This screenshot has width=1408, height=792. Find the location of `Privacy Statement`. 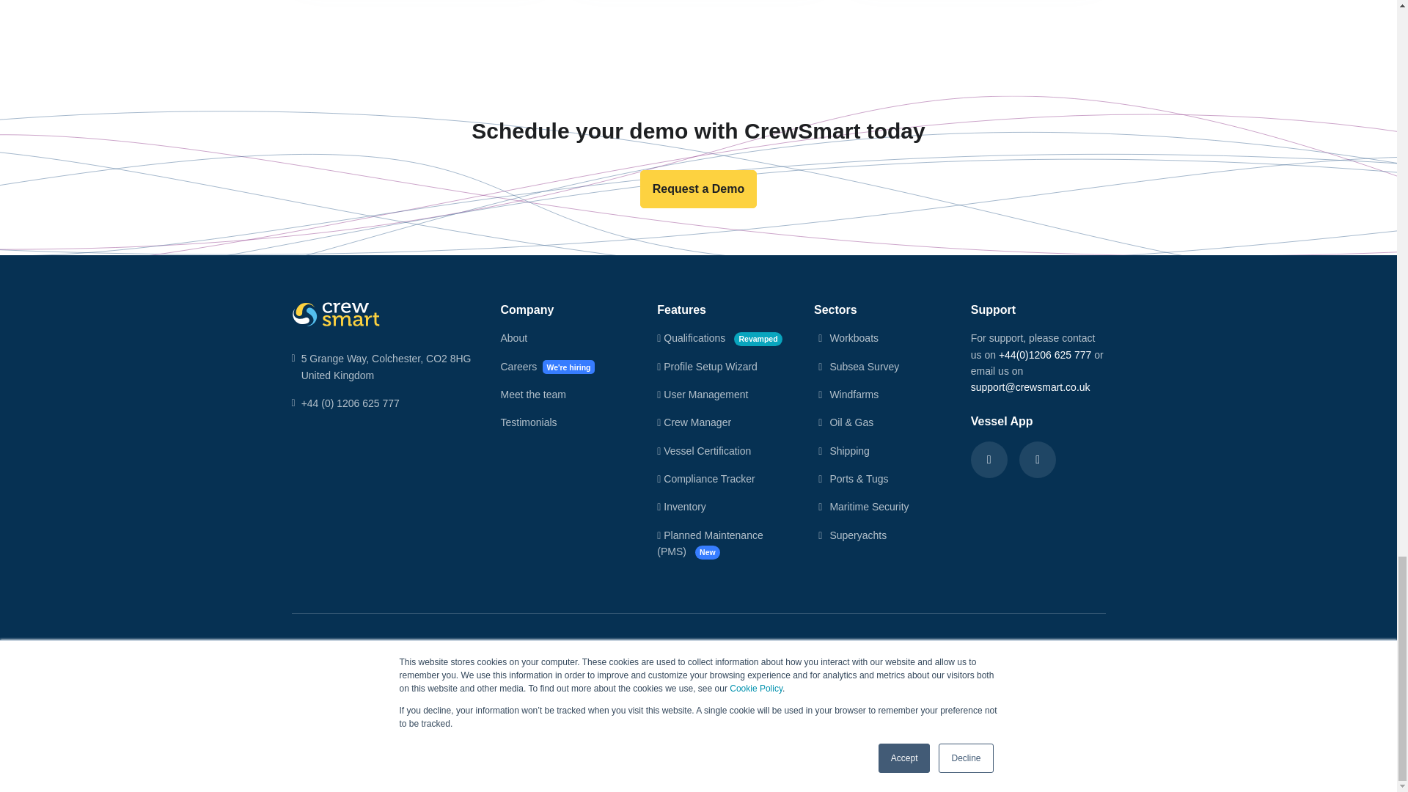

Privacy Statement is located at coordinates (336, 651).